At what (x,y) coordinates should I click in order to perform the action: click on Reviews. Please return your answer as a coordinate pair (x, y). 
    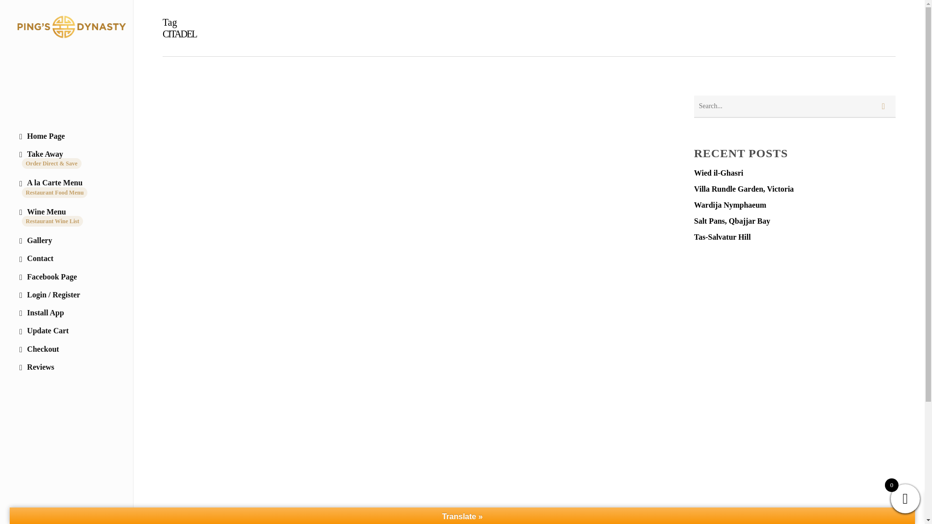
    Looking at the image, I should click on (66, 367).